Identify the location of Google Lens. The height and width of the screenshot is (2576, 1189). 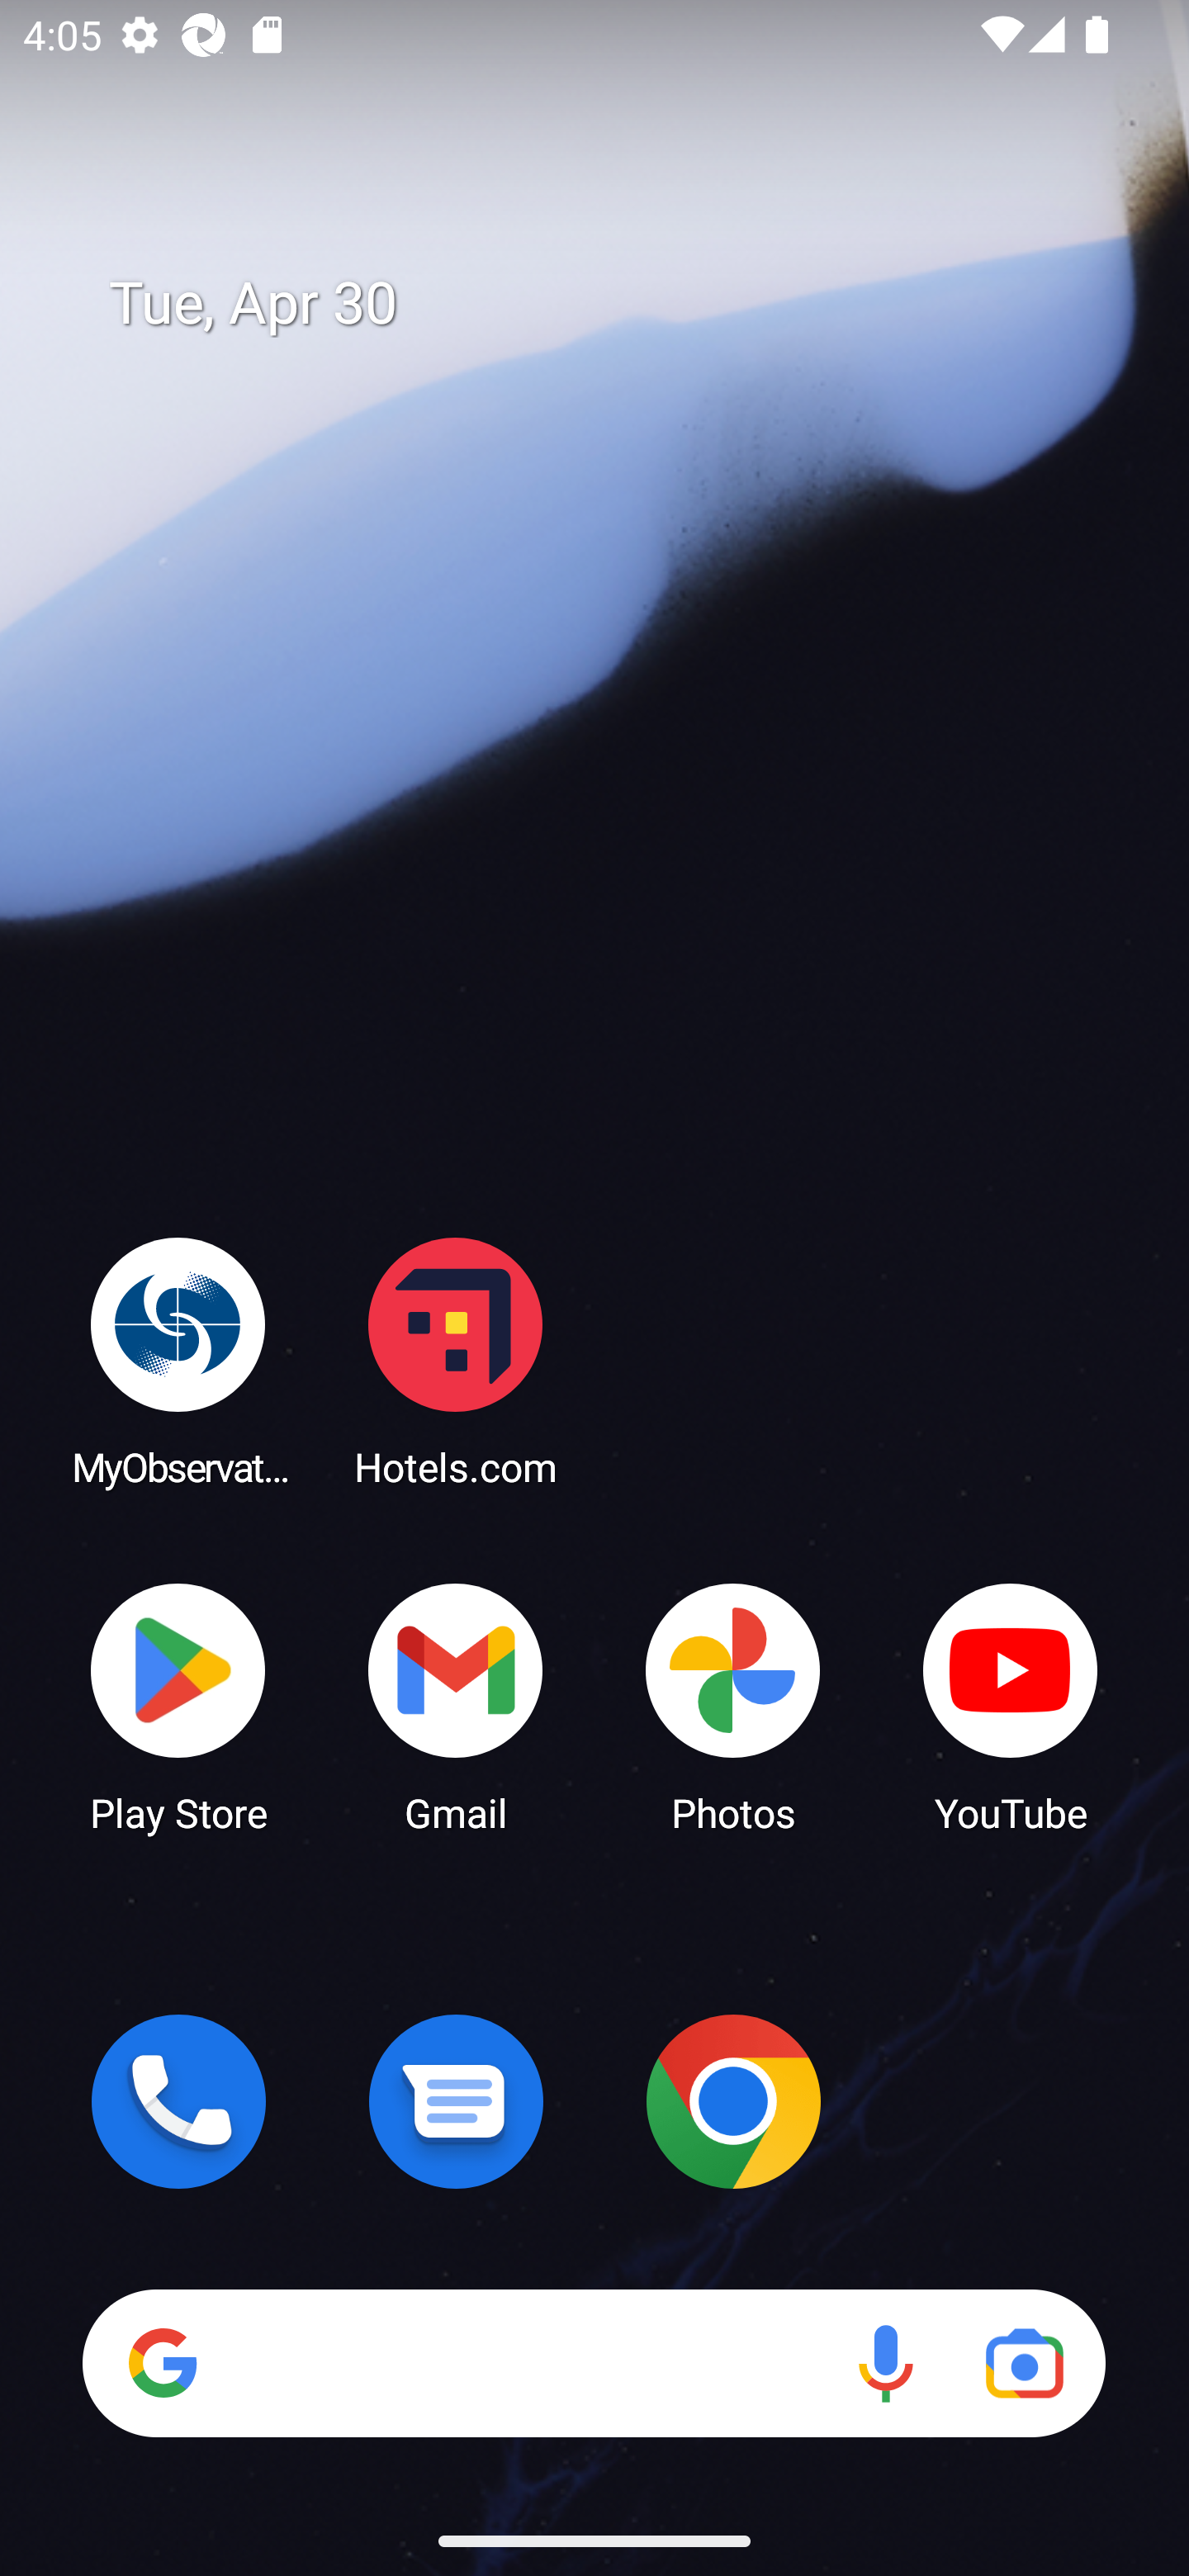
(1024, 2363).